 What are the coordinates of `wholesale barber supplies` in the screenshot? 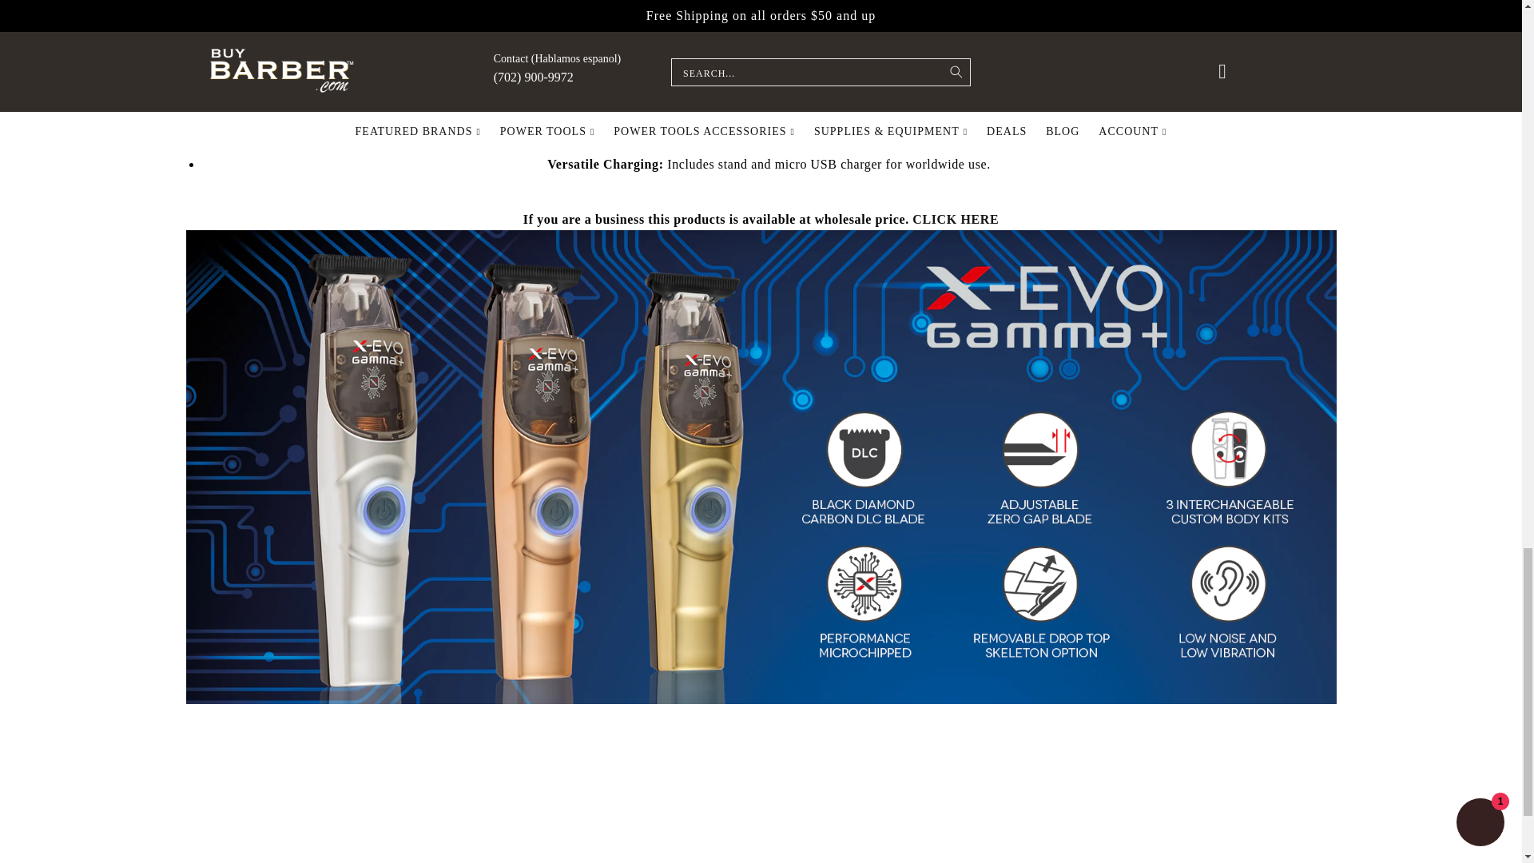 It's located at (956, 219).